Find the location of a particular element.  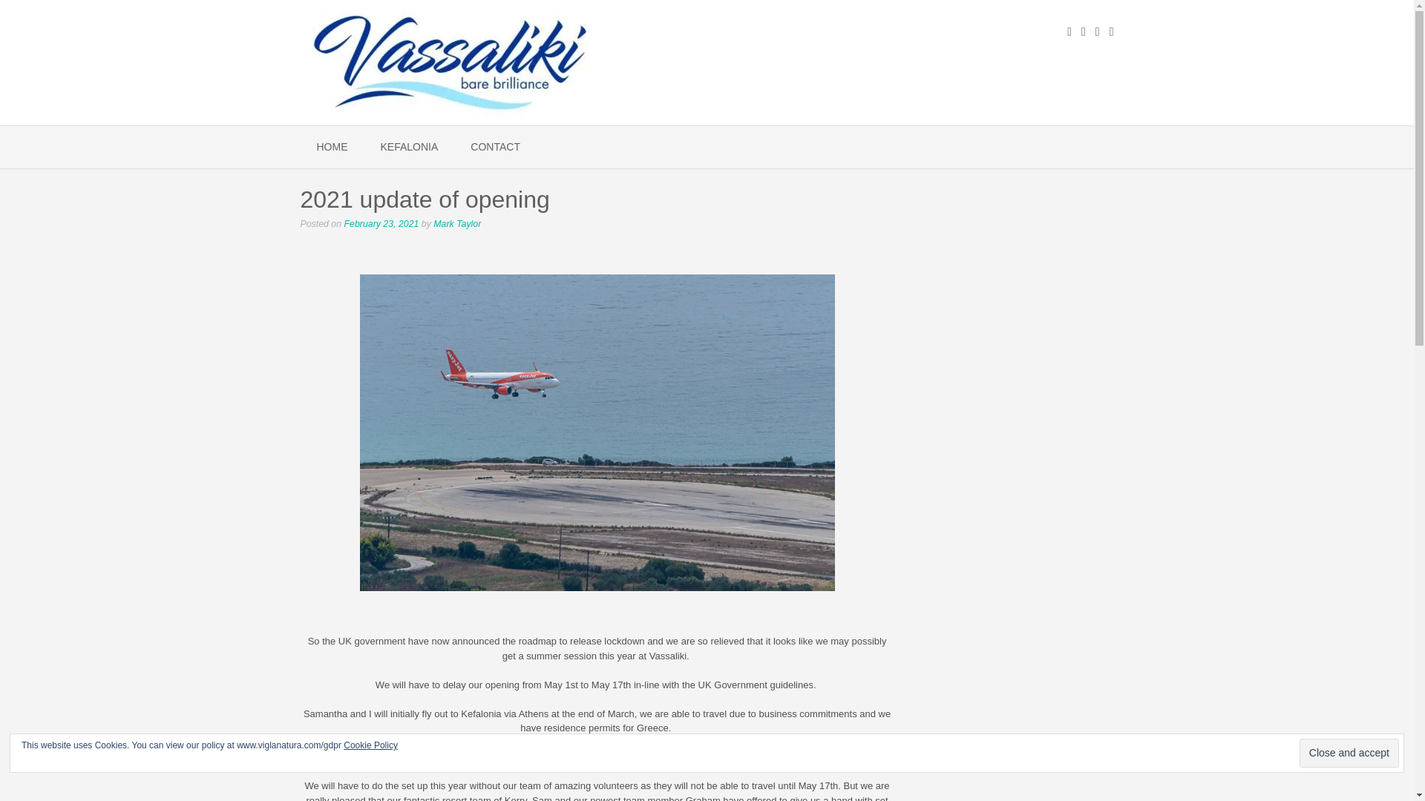

Vigla Natura Homepage is located at coordinates (331, 147).